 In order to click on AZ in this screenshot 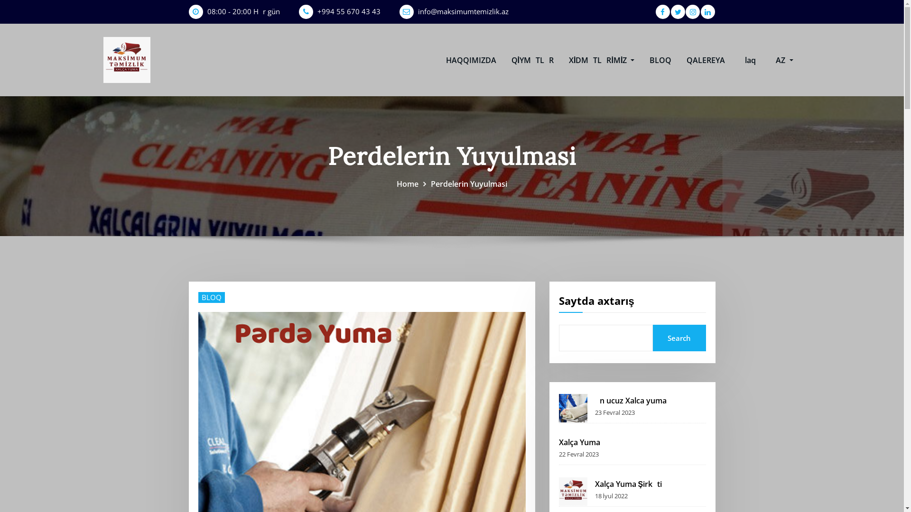, I will do `click(784, 60)`.